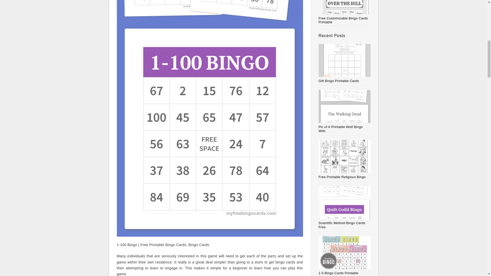  Describe the element at coordinates (341, 129) in the screenshot. I see `Pic of A Printable Wolf Bingo With` at that location.